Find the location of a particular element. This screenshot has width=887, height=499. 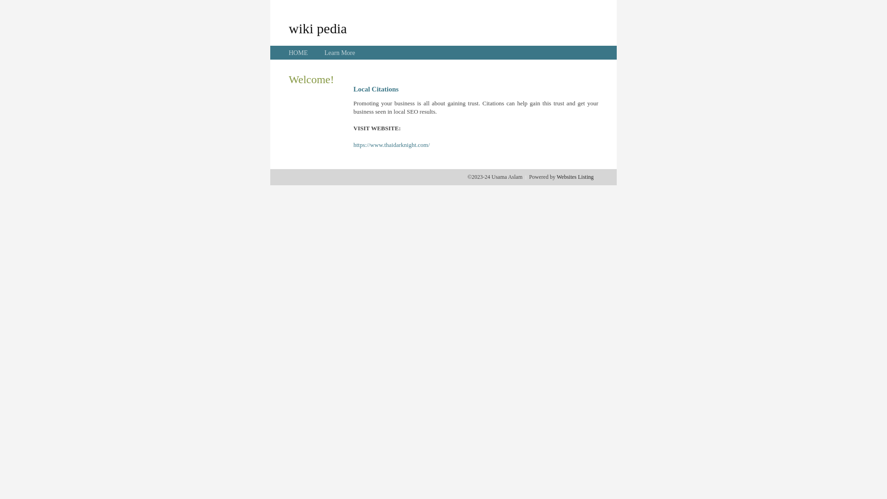

wiki pedia is located at coordinates (318, 28).